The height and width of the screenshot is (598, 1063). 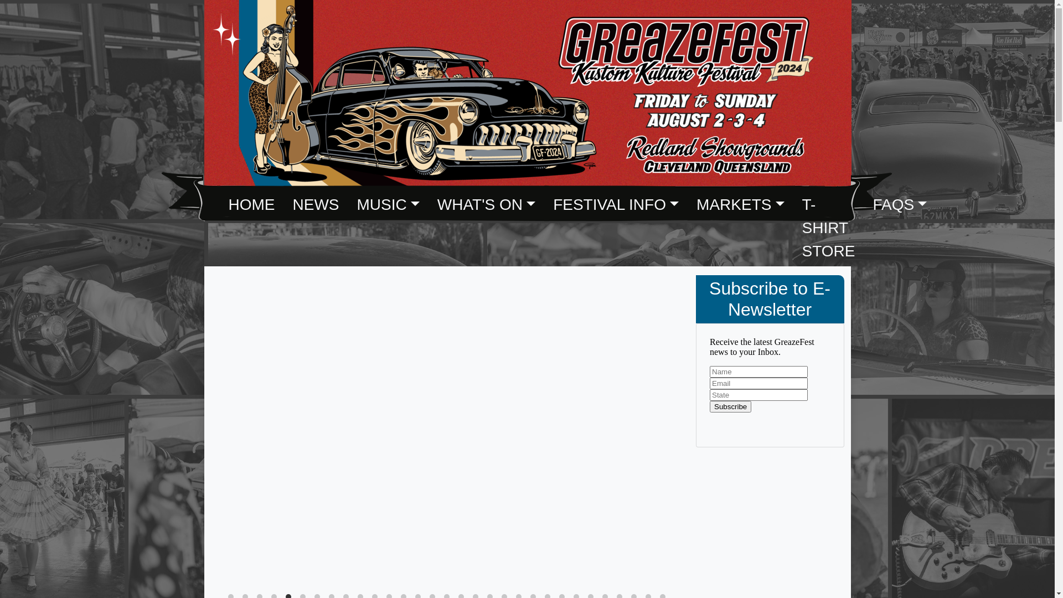 I want to click on newsletter sign-up, so click(x=770, y=385).